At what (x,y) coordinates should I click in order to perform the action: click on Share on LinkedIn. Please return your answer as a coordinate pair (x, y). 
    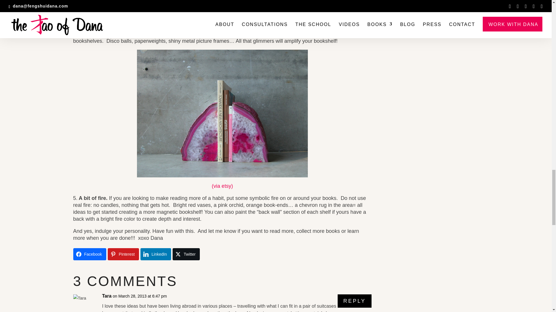
    Looking at the image, I should click on (156, 254).